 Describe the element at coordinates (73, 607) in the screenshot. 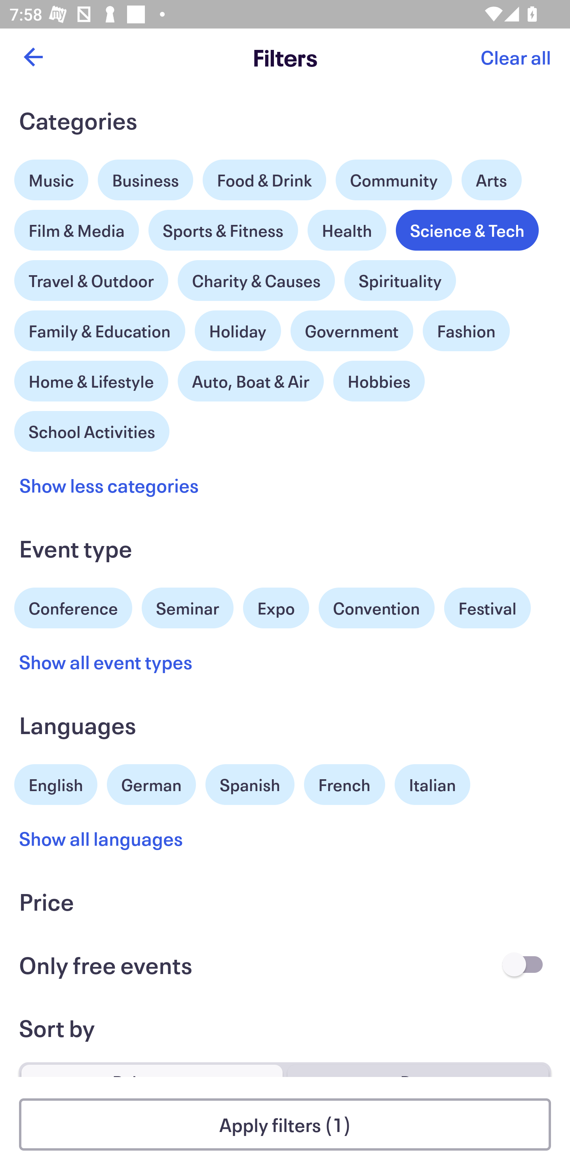

I see `Conference` at that location.